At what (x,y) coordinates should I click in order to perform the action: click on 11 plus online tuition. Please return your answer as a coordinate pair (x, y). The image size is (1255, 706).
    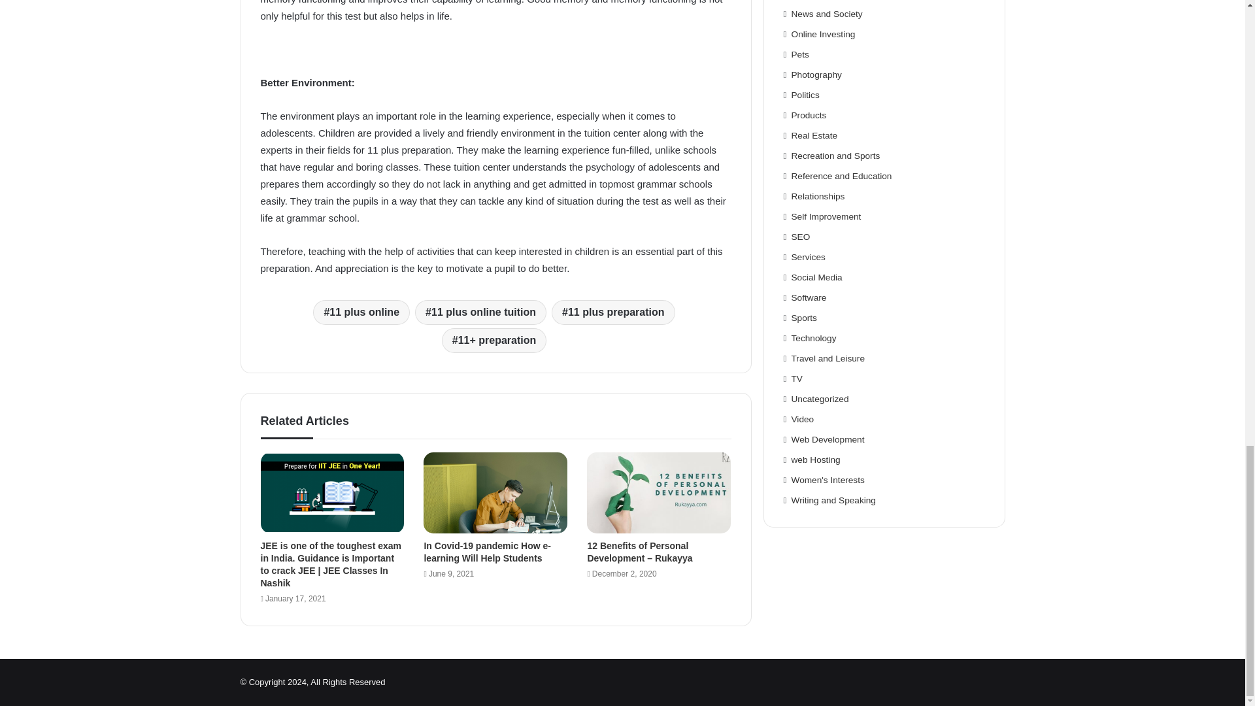
    Looking at the image, I should click on (480, 312).